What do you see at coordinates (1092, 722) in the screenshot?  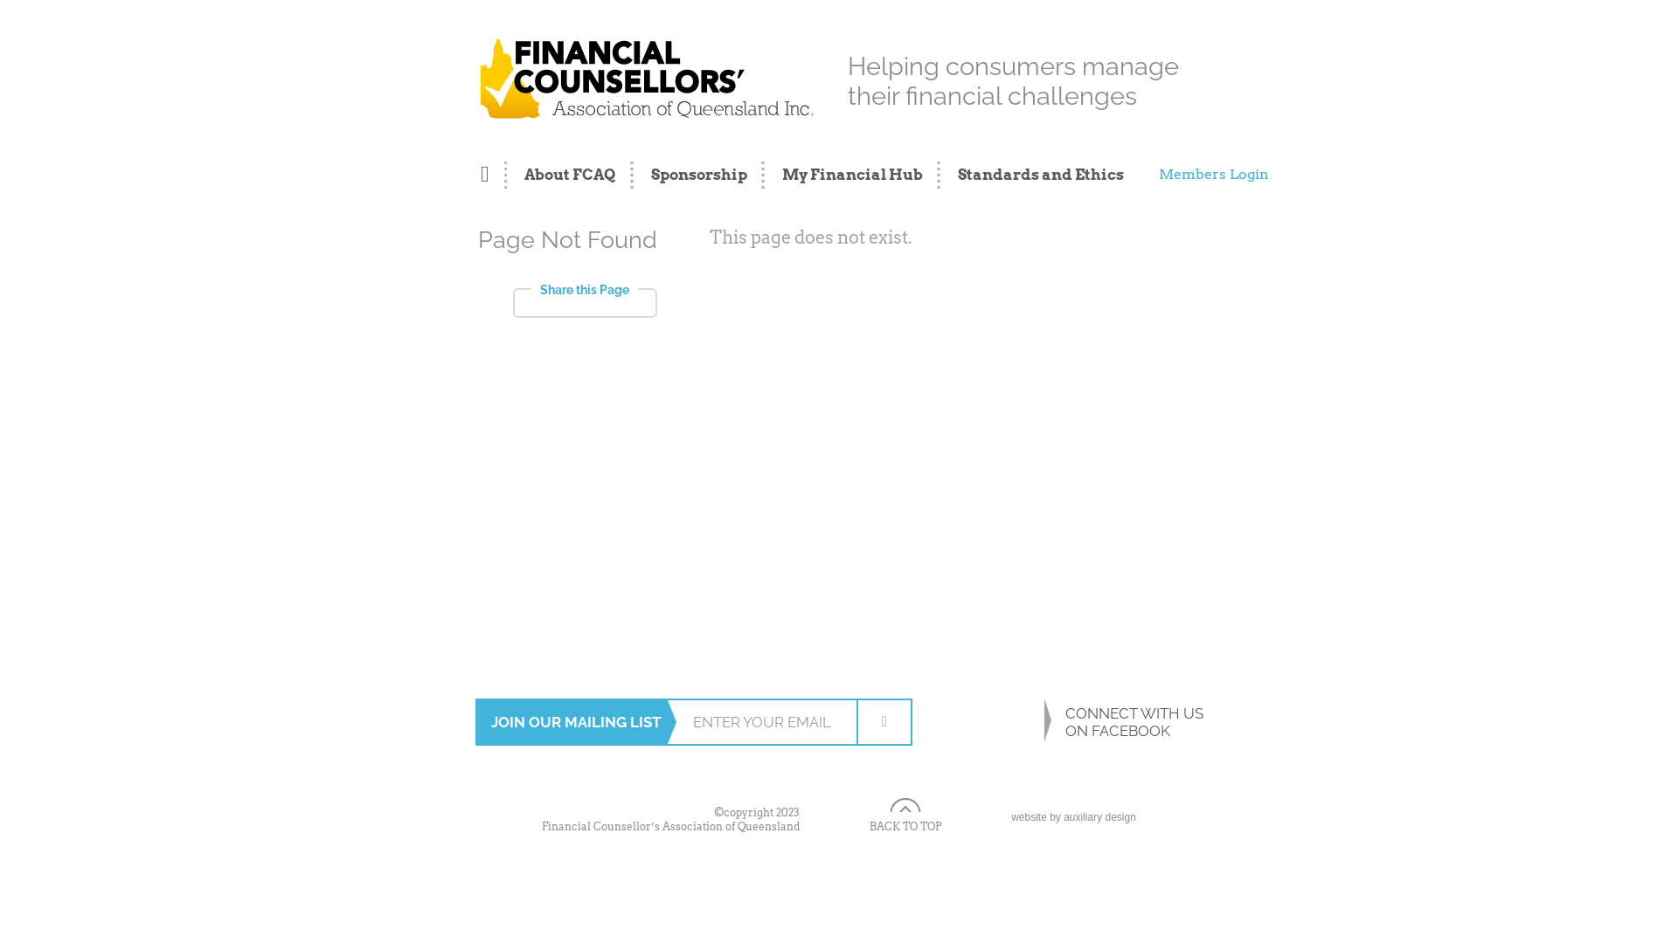 I see `CONNECT WITH US
ON FACEBOOK` at bounding box center [1092, 722].